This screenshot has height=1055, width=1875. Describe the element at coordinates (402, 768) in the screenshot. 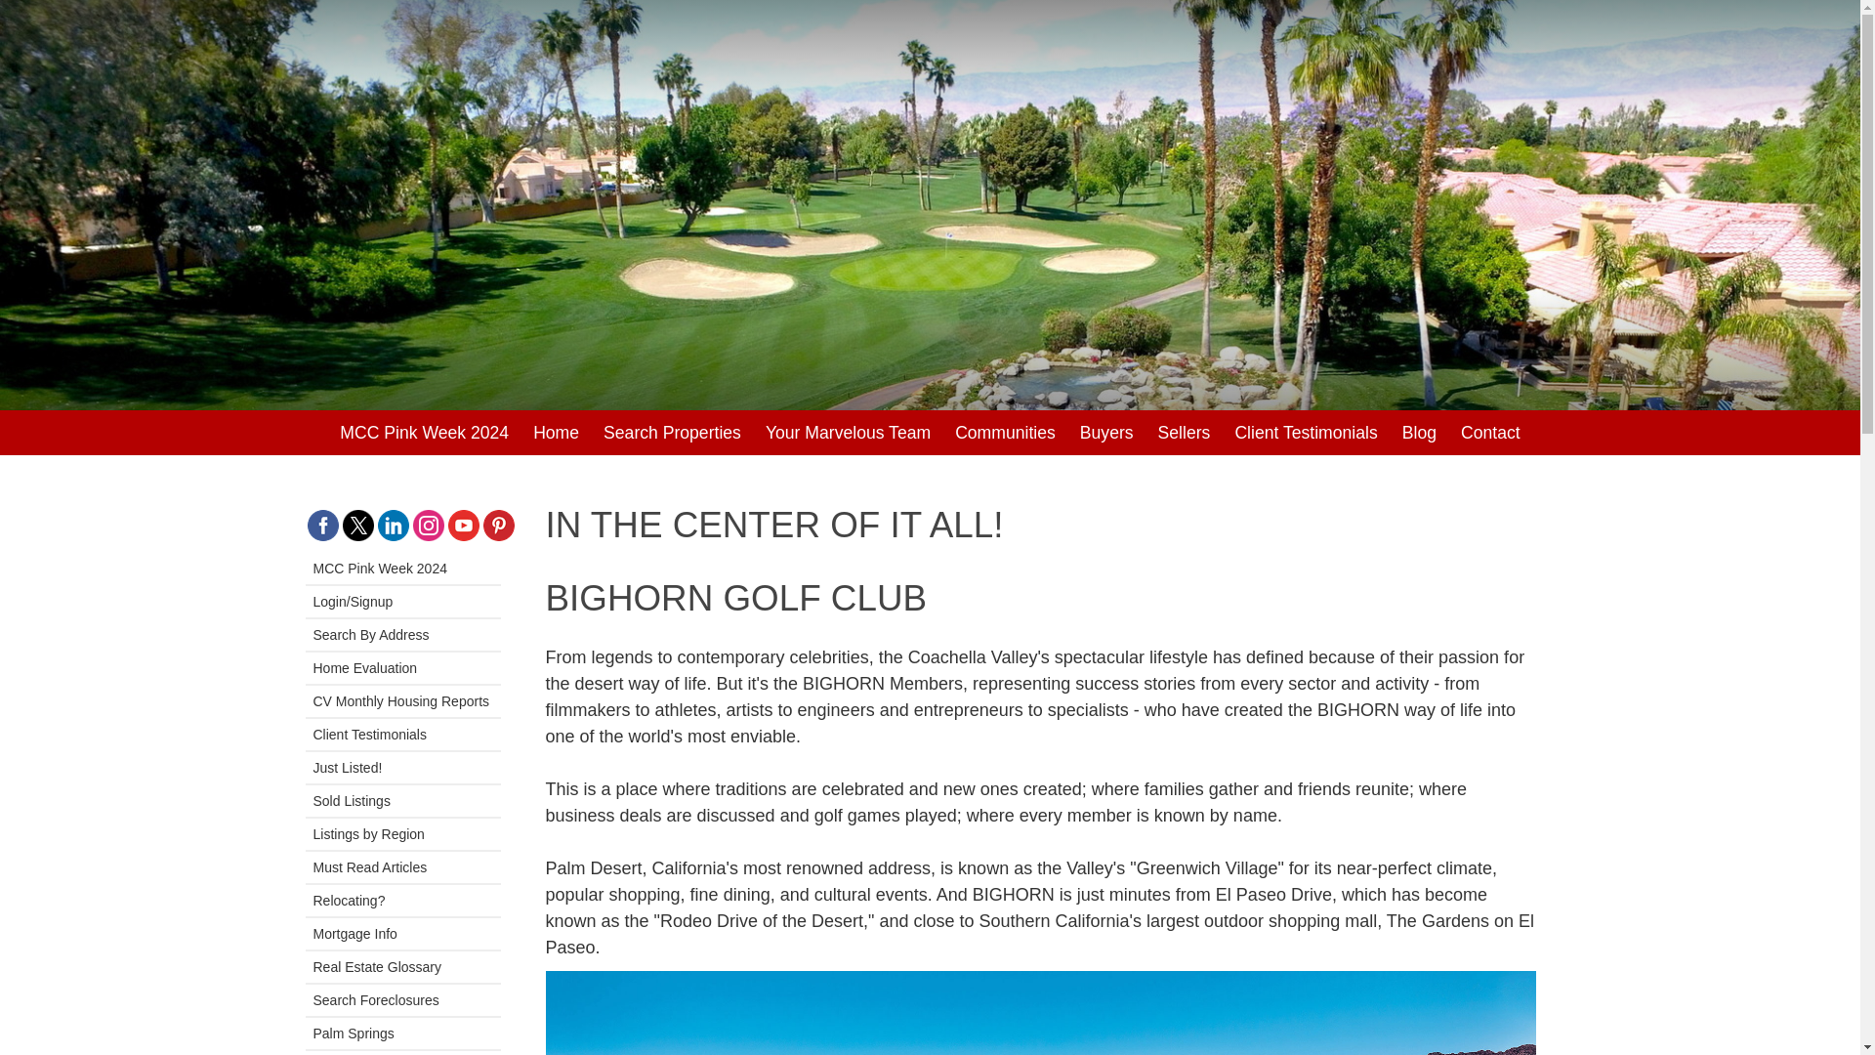

I see `Just Listed!` at that location.